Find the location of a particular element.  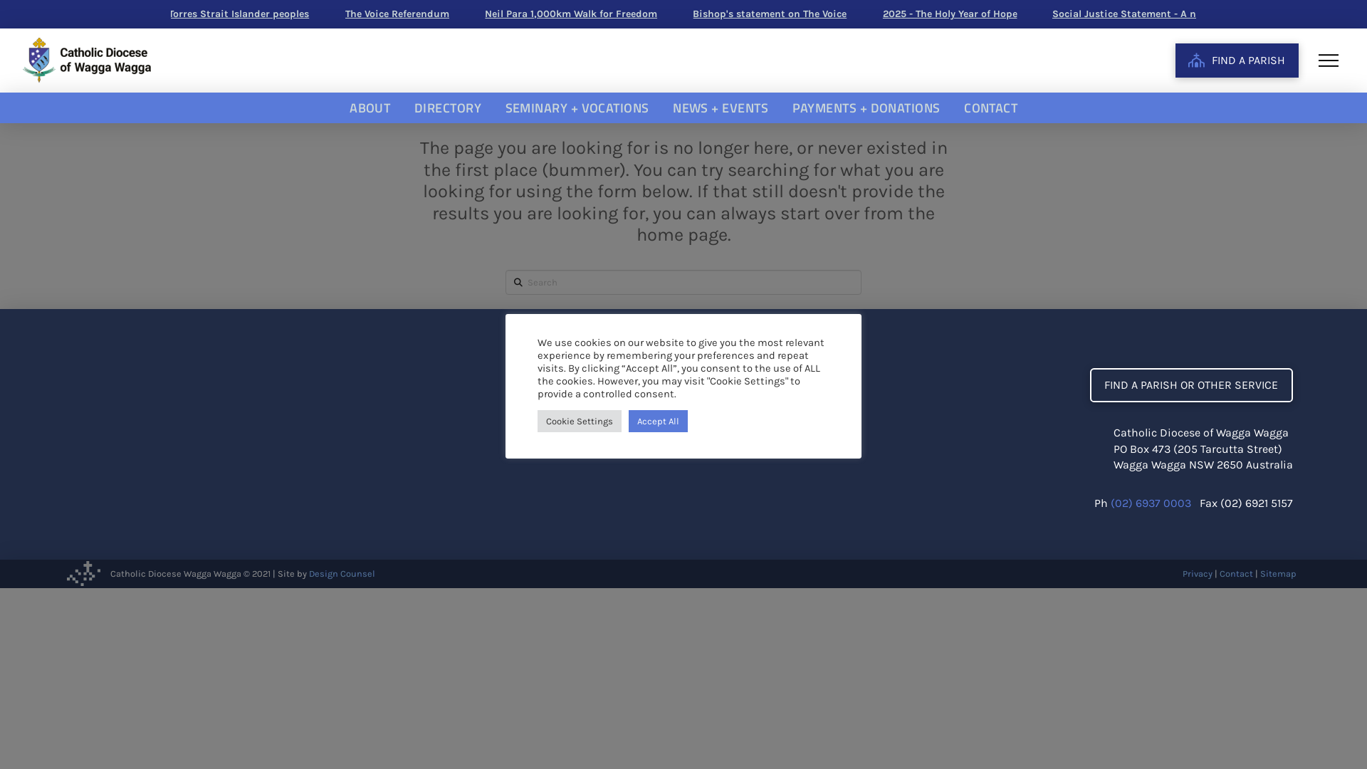

Privacy is located at coordinates (1198, 574).